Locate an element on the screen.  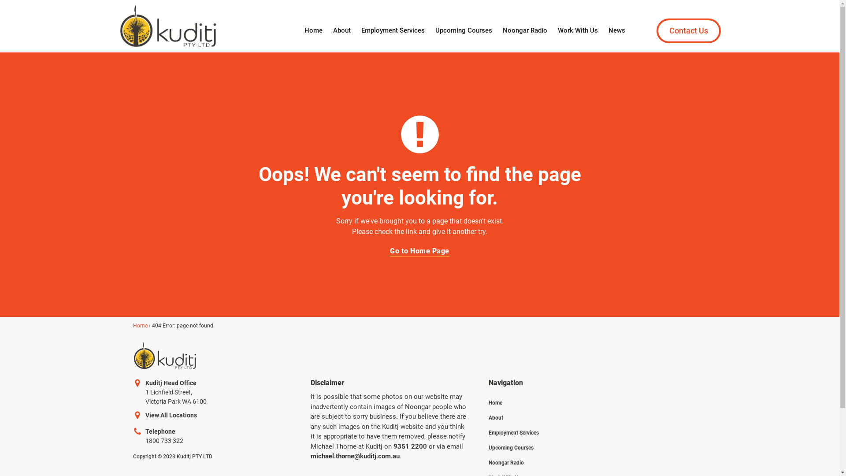
News is located at coordinates (617, 31).